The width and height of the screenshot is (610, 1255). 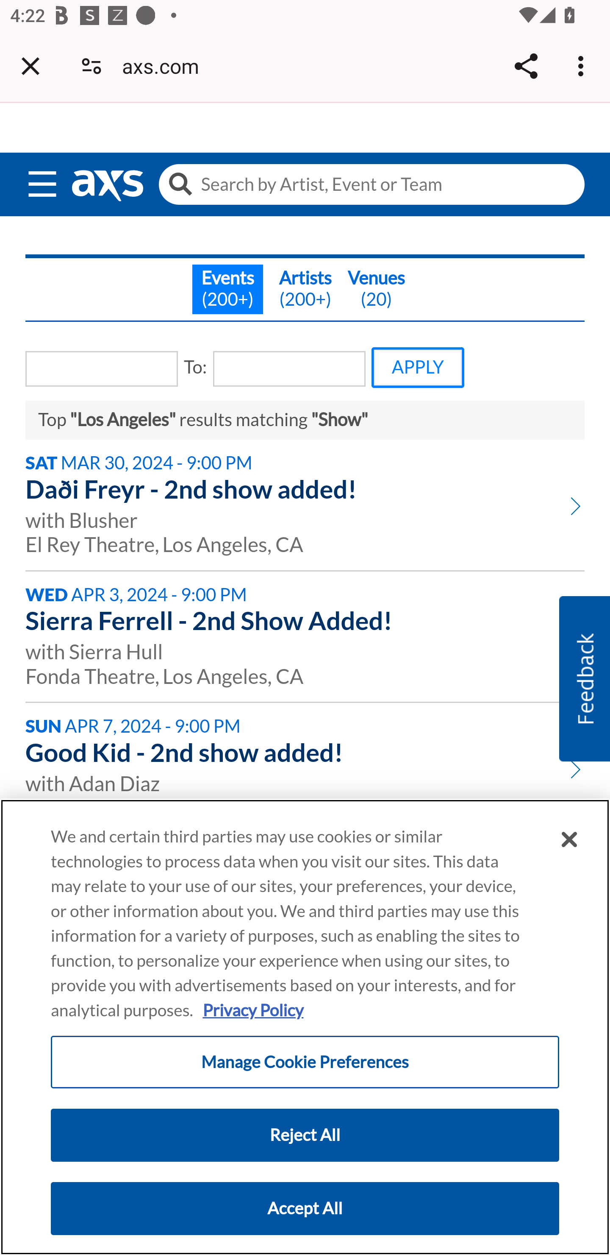 I want to click on Accept All, so click(x=305, y=1208).